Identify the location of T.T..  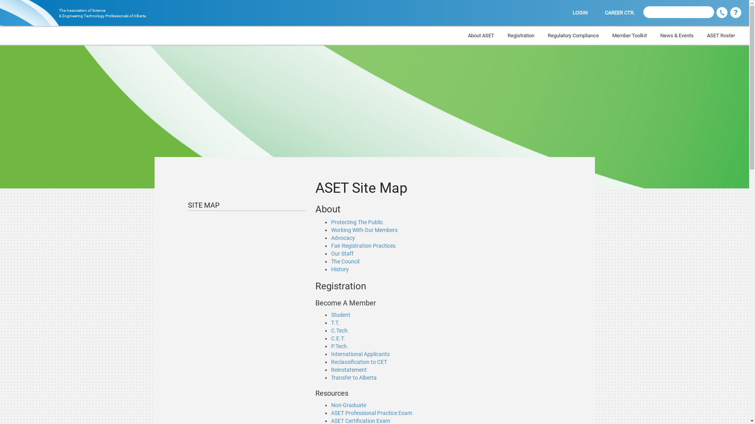
(335, 323).